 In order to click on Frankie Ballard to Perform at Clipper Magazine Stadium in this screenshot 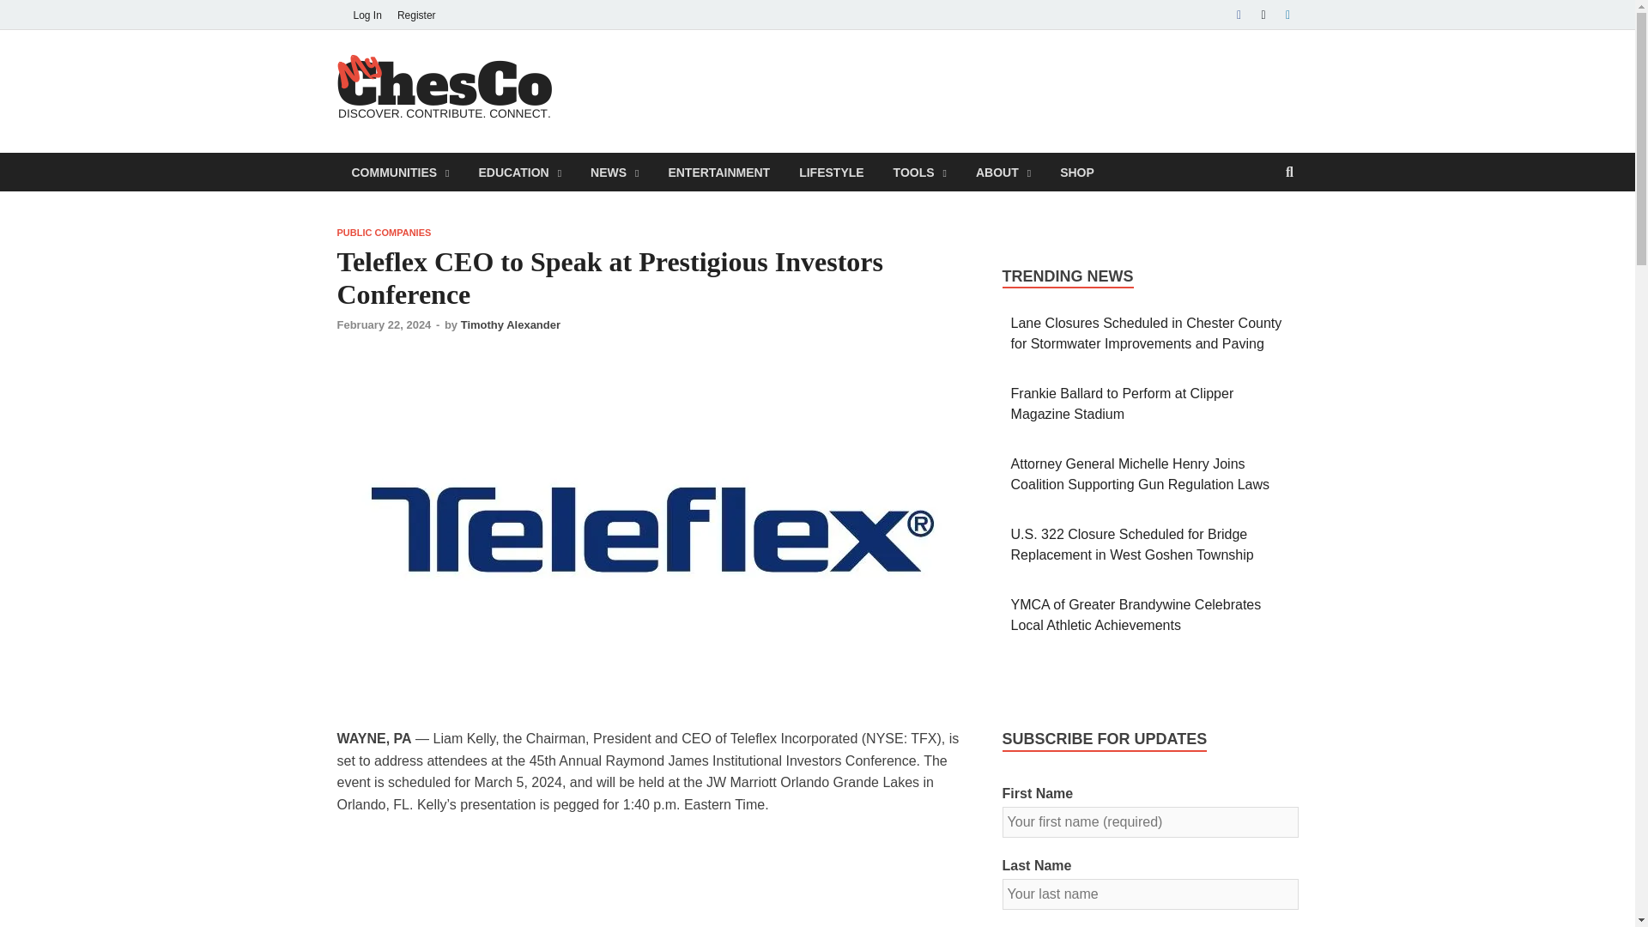, I will do `click(1123, 403)`.